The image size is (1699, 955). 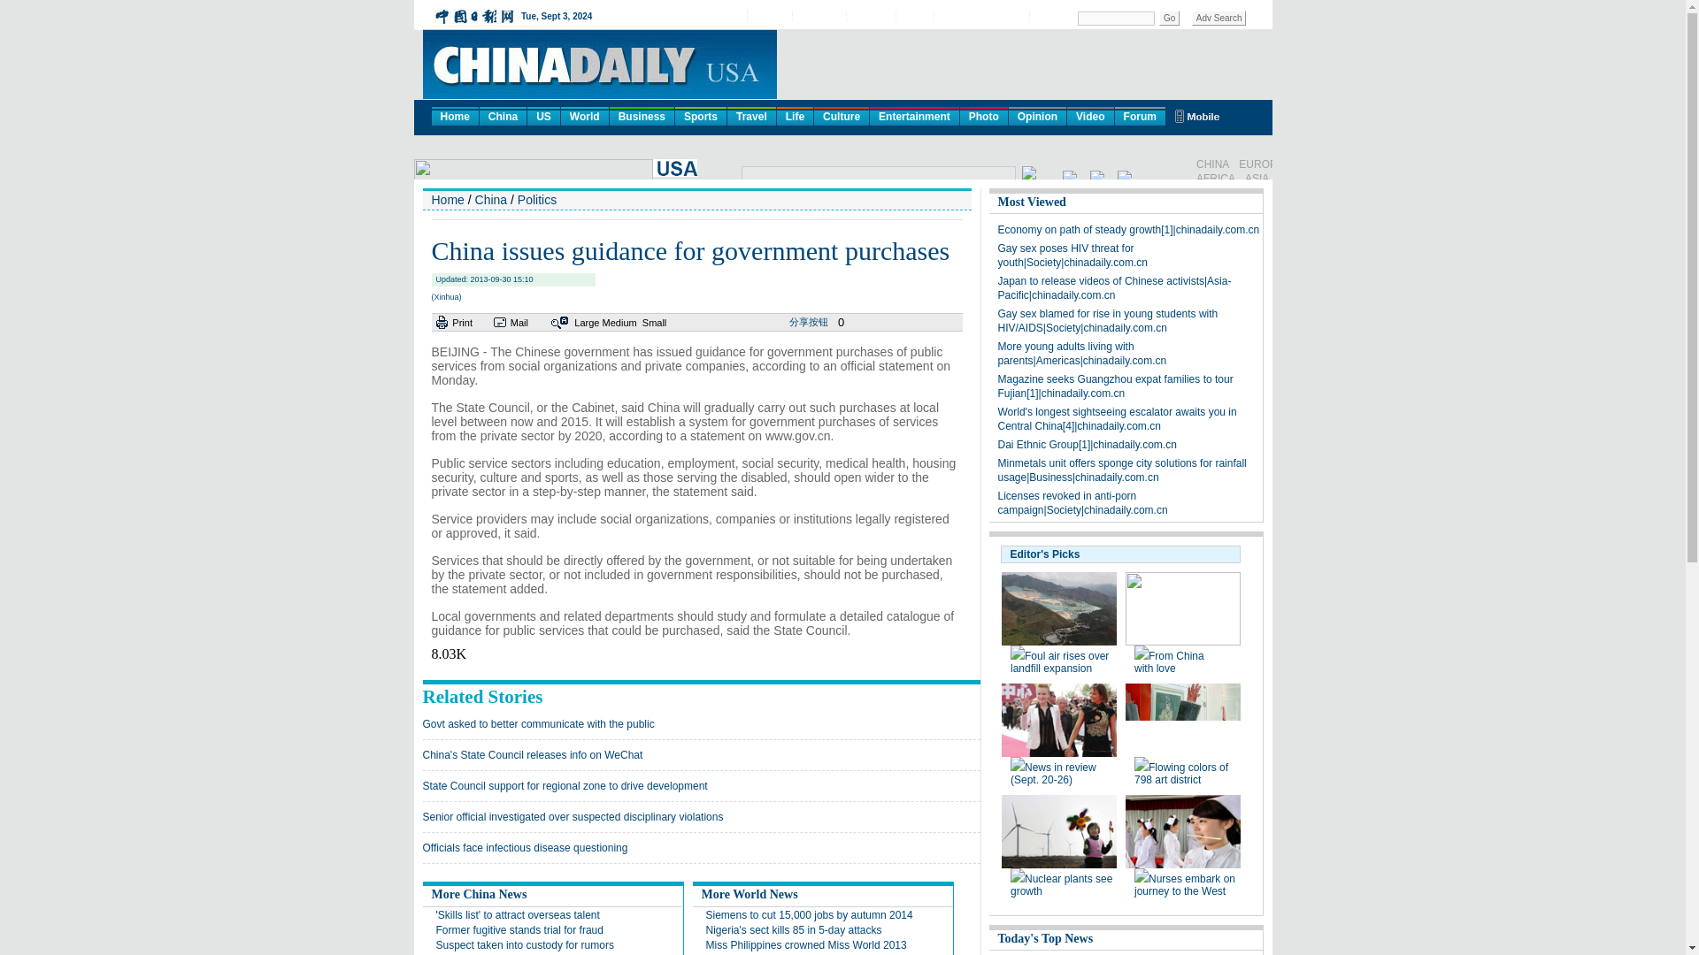 I want to click on US, so click(x=543, y=115).